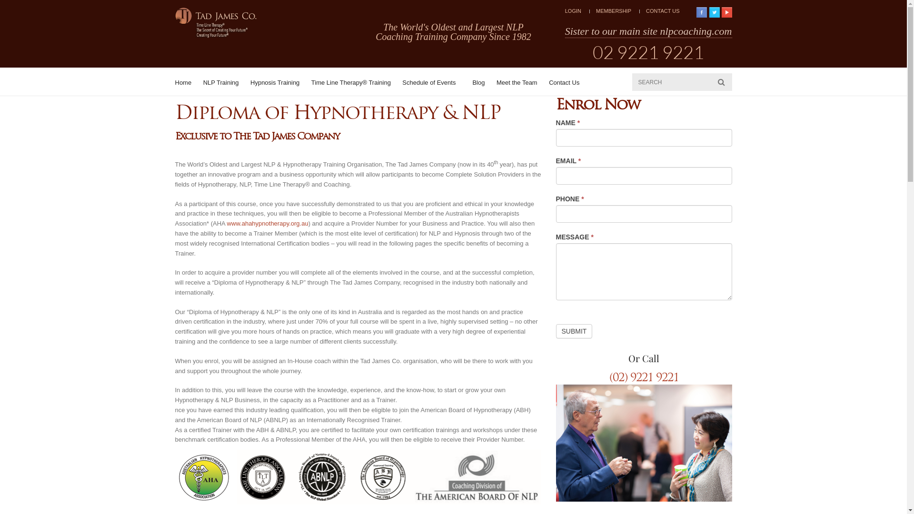 This screenshot has height=514, width=914. I want to click on Hypnosis Training, so click(275, 83).